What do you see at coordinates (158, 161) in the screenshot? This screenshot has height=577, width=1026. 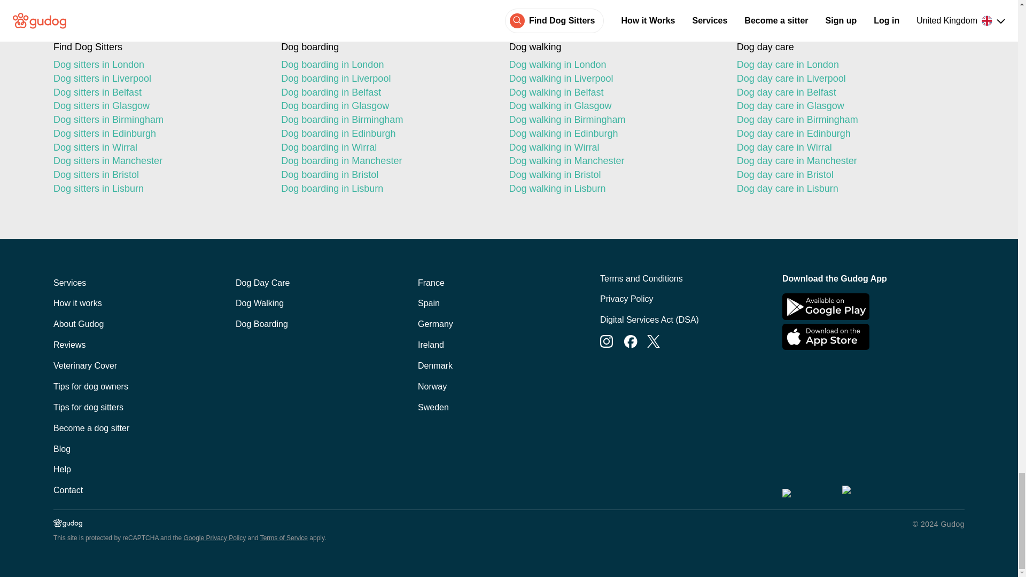 I see `Dog sitters in Manchester` at bounding box center [158, 161].